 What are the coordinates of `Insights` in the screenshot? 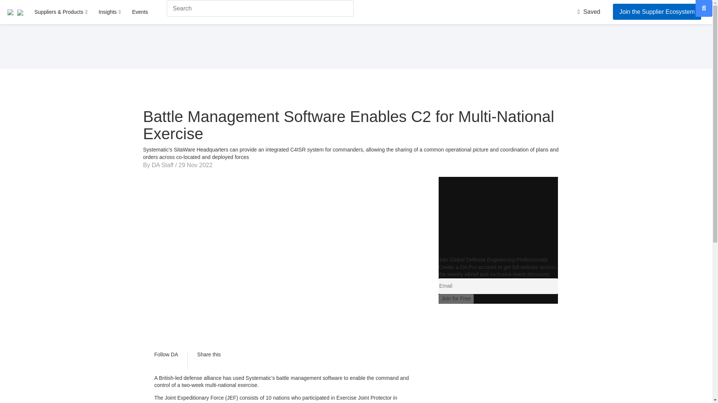 It's located at (109, 12).